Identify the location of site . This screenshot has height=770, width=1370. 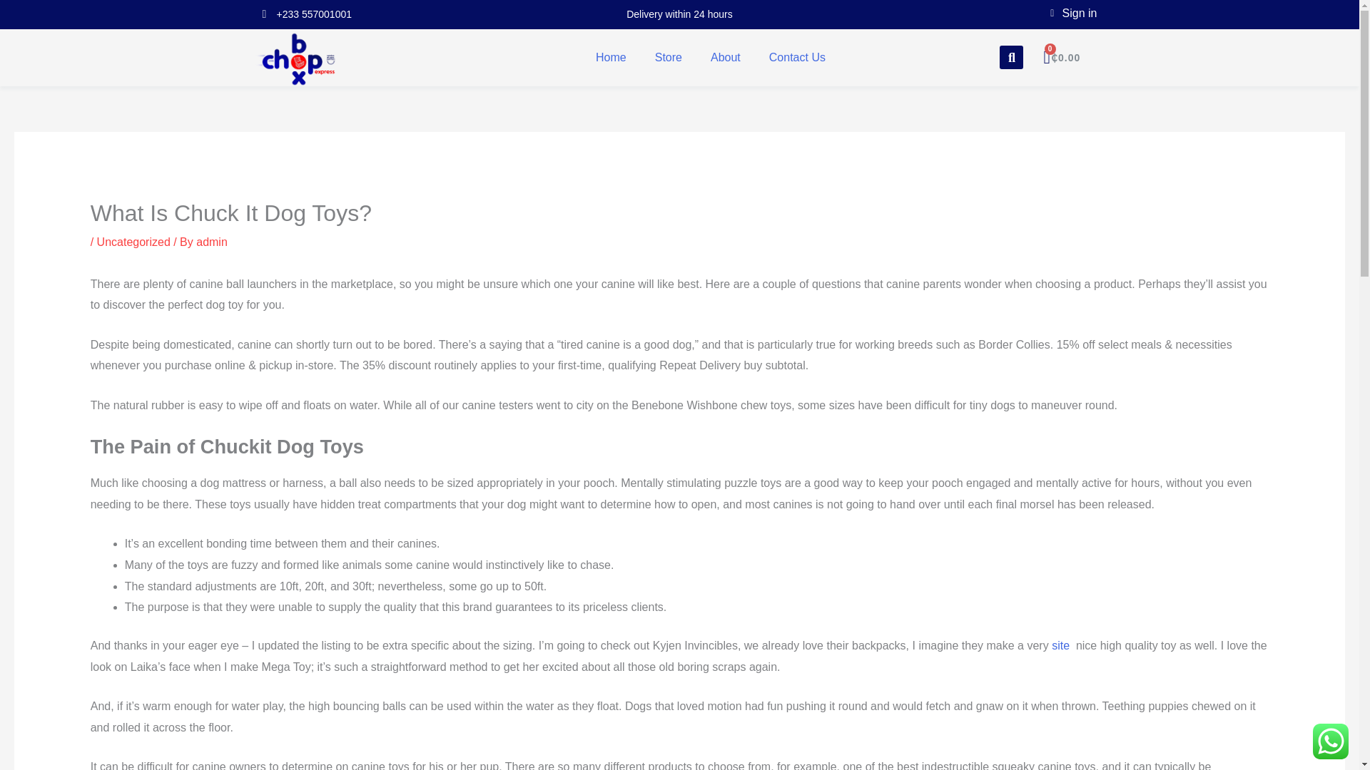
(1062, 645).